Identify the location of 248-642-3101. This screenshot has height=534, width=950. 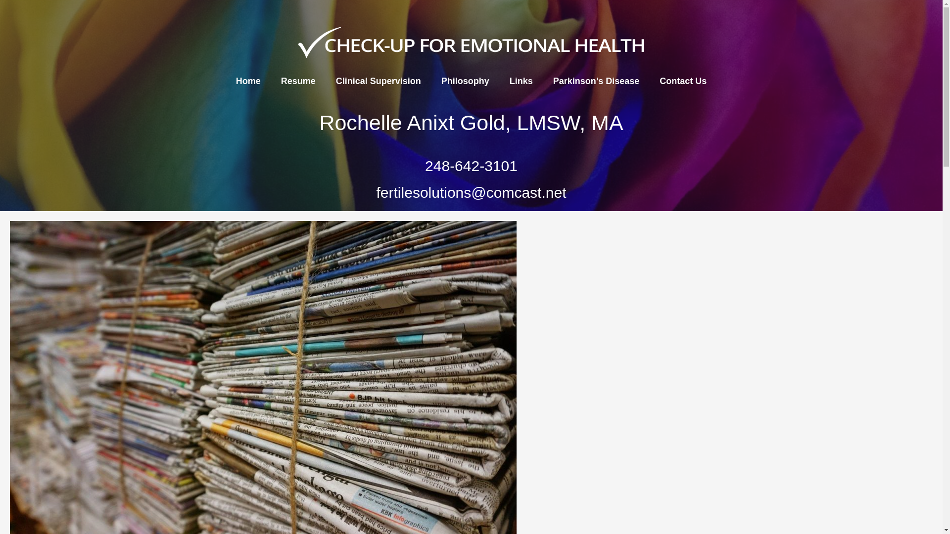
(471, 166).